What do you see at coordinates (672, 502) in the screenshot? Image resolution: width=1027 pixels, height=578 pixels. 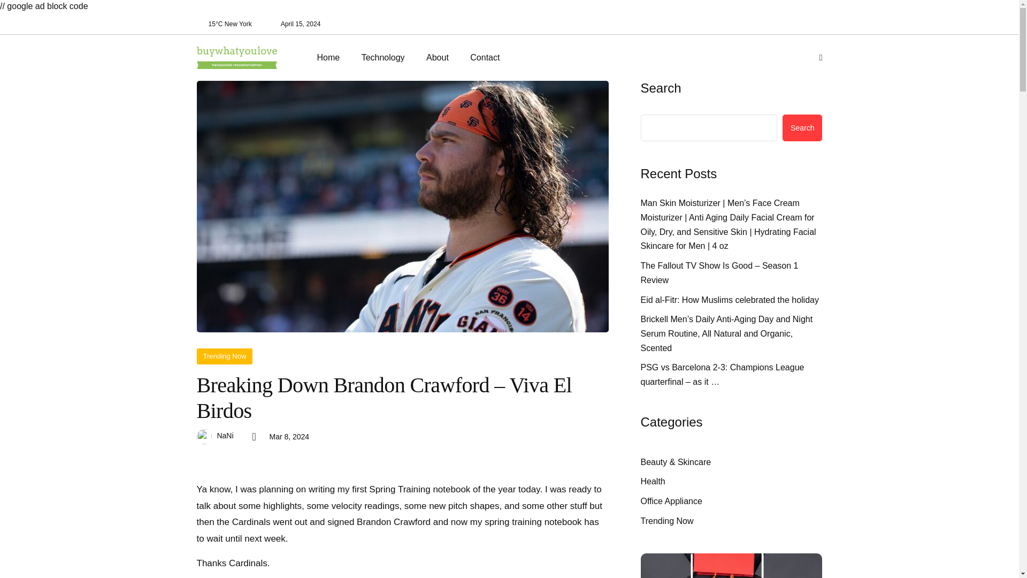 I see `Office Appliance` at bounding box center [672, 502].